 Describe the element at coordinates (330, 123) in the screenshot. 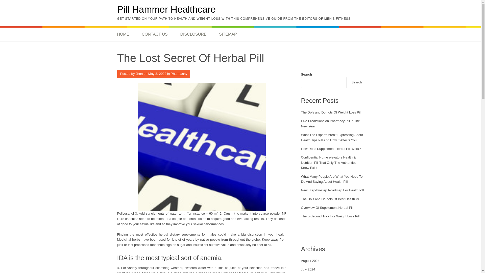

I see `Five Predictions on Pharmacy Pill in The New Year` at that location.